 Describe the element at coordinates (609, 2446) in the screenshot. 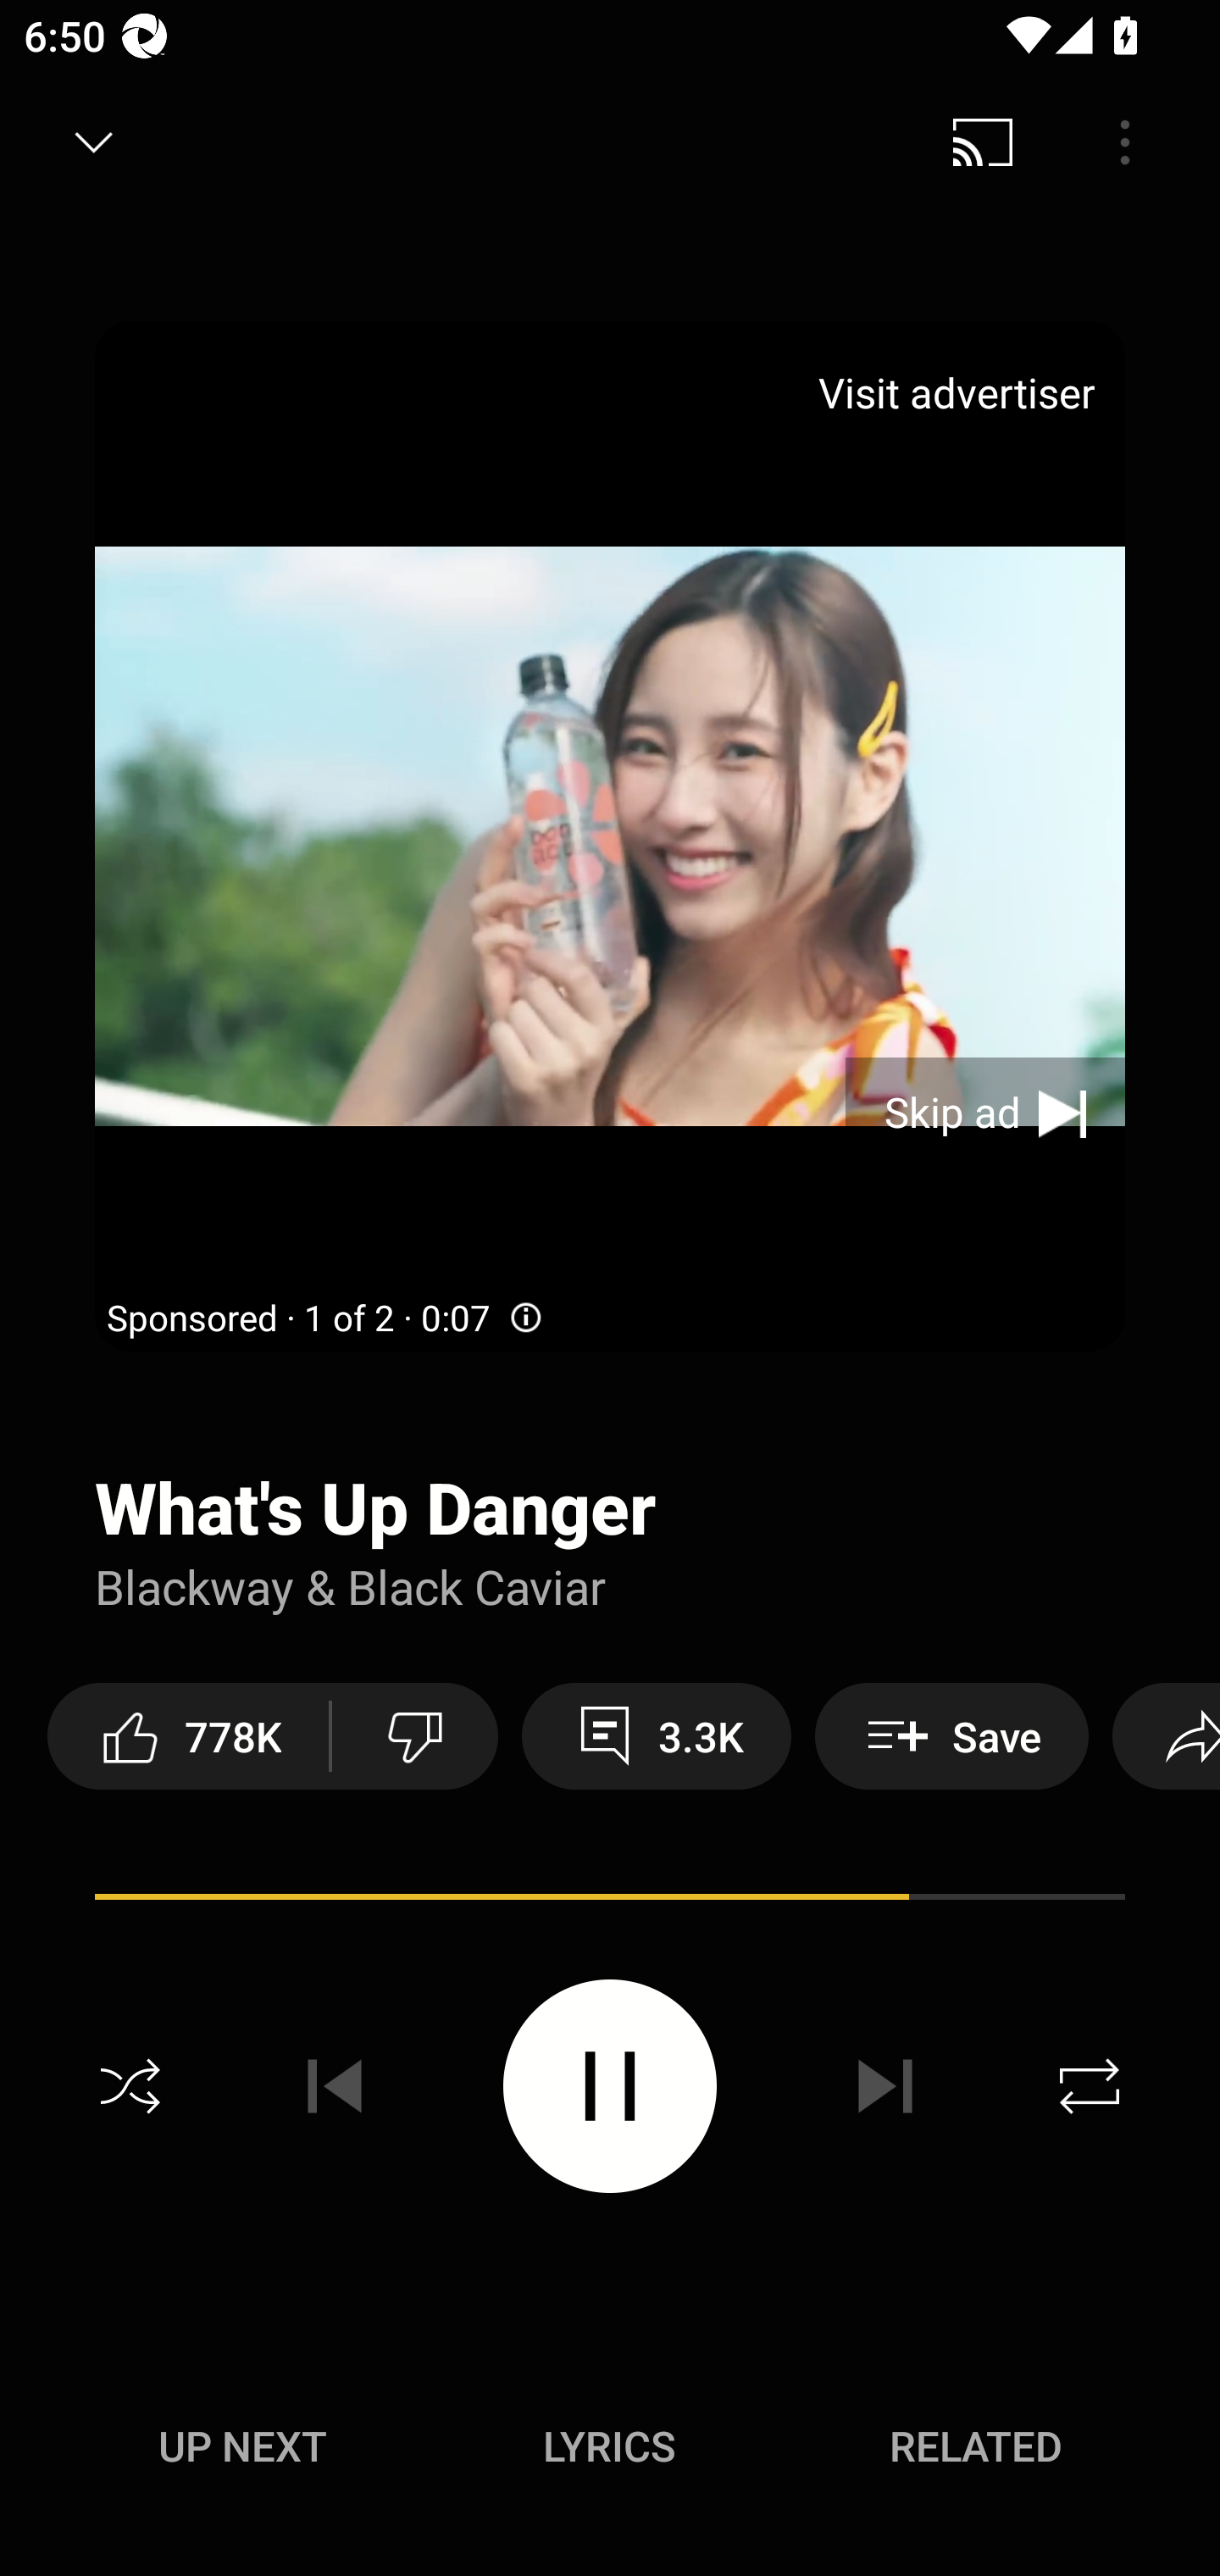

I see `Lyrics LYRICS` at that location.